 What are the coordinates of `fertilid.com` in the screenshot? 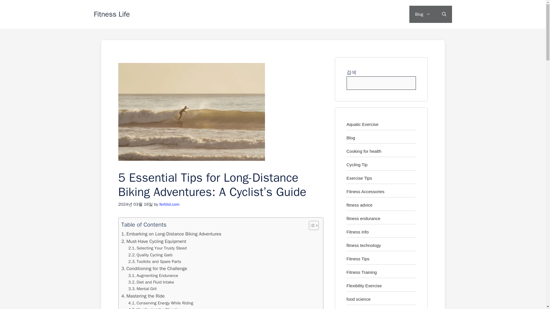 It's located at (169, 204).